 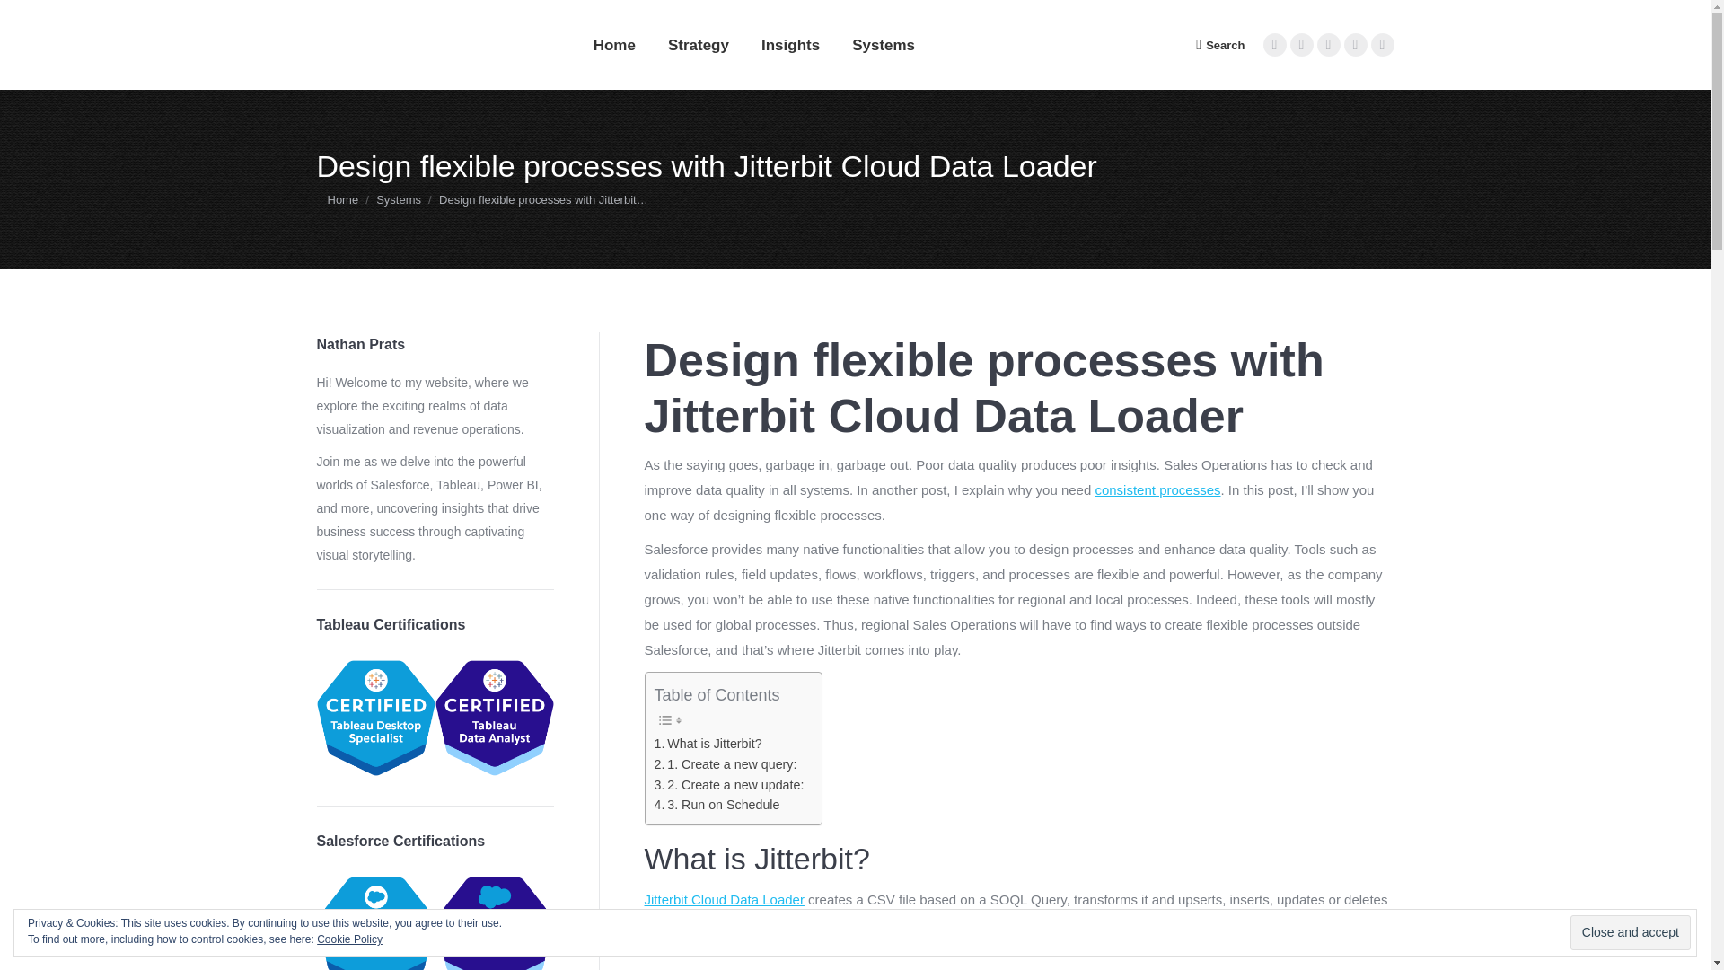 I want to click on Close and accept, so click(x=1631, y=932).